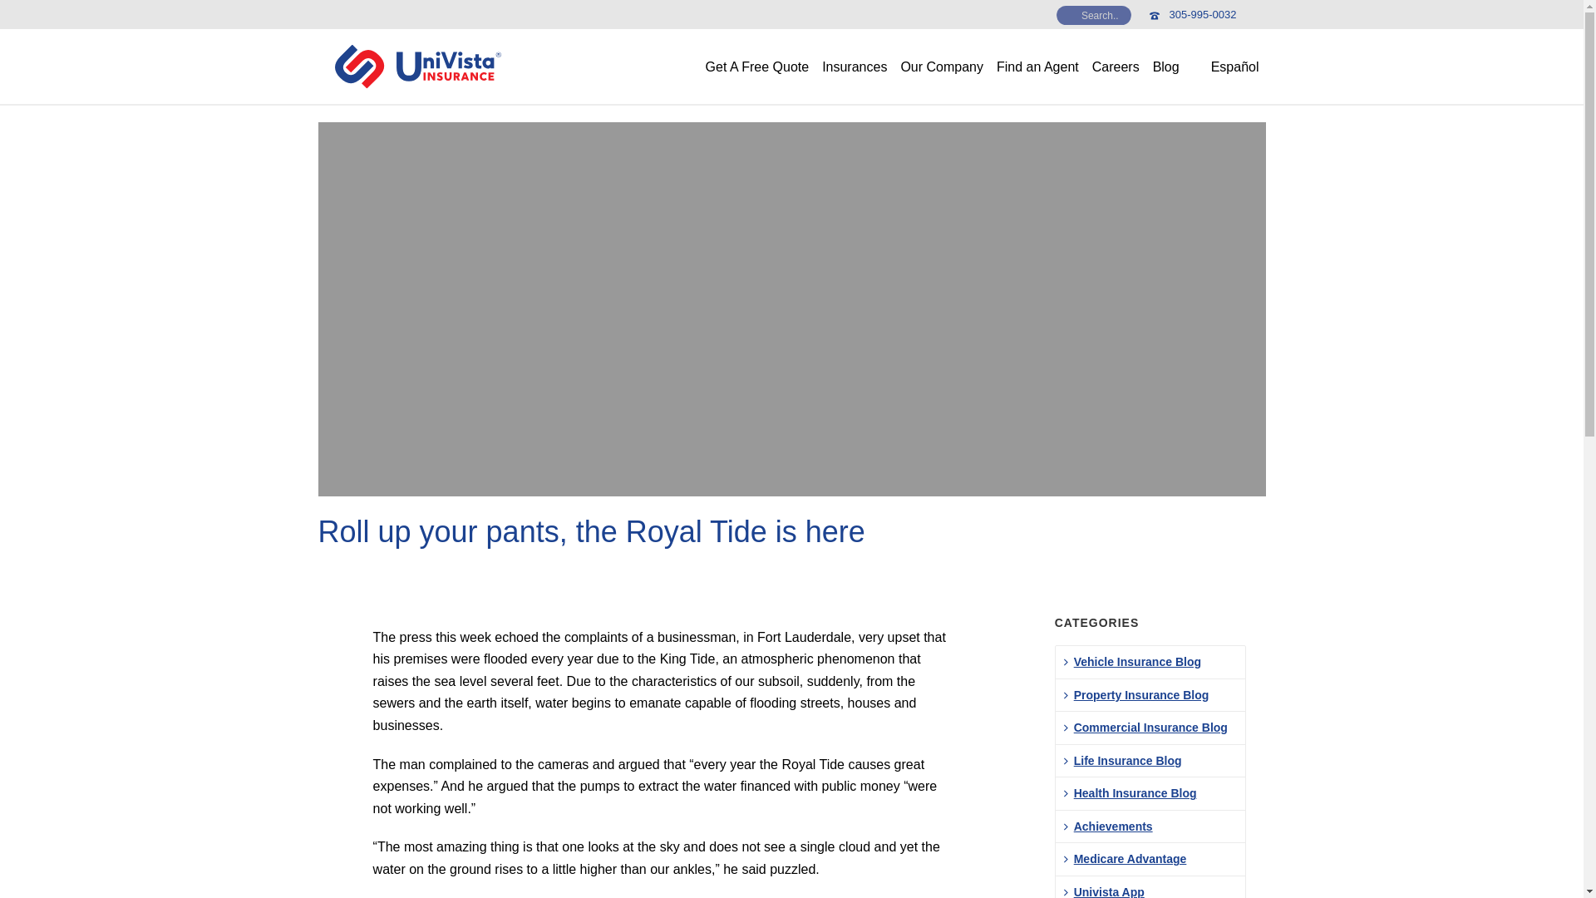  I want to click on 305-995-0032, so click(1204, 13).